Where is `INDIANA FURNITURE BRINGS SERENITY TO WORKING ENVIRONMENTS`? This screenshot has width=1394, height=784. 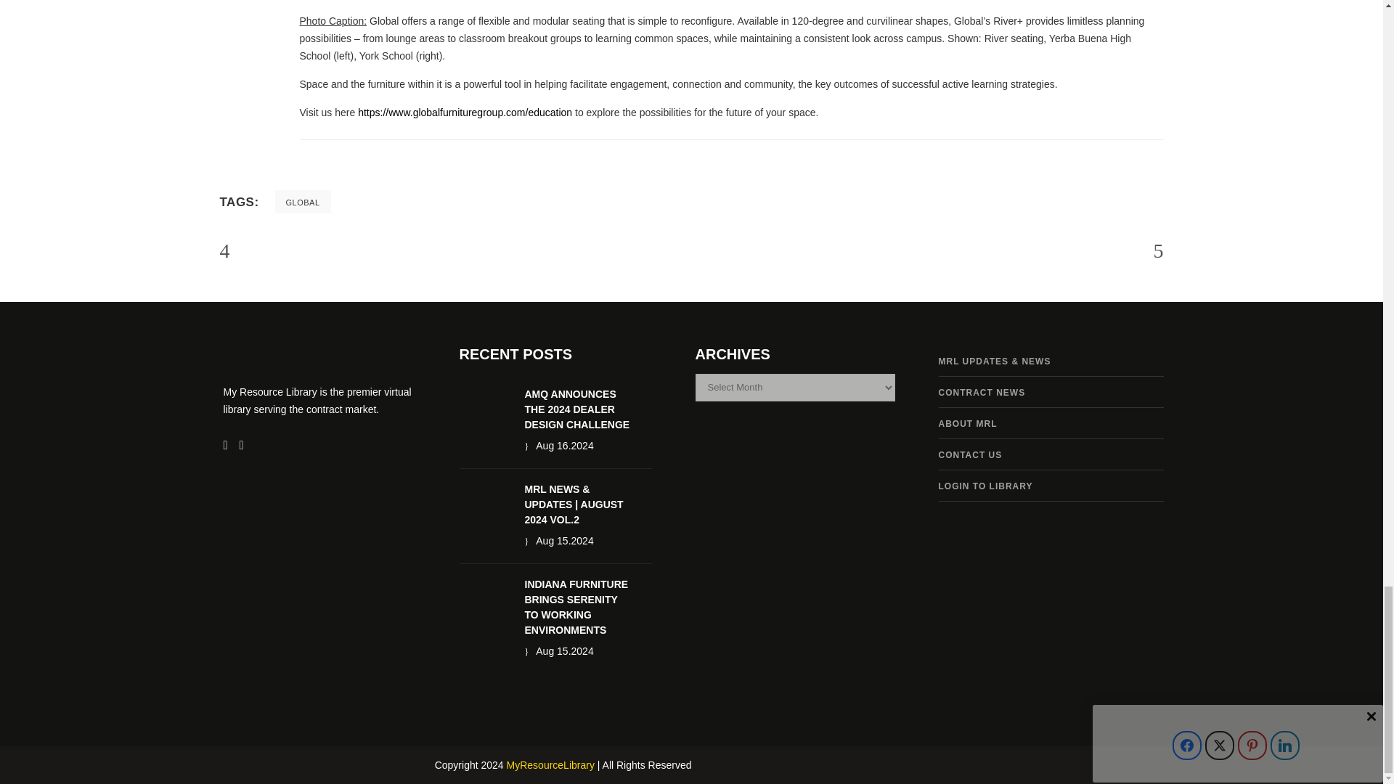 INDIANA FURNITURE BRINGS SERENITY TO WORKING ENVIRONMENTS is located at coordinates (576, 607).